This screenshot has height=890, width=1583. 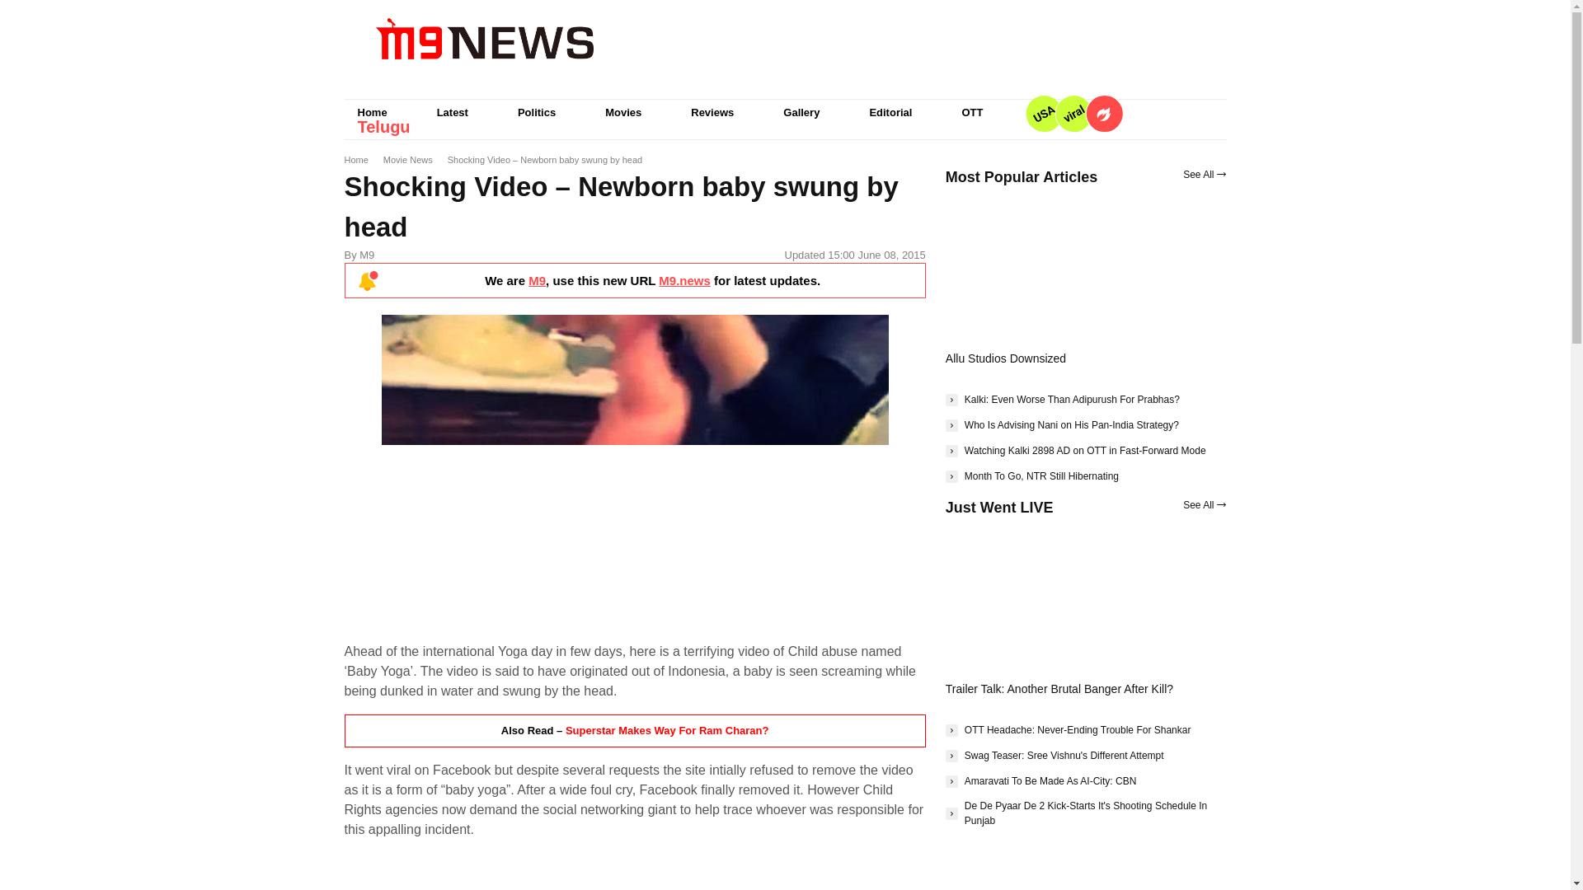 What do you see at coordinates (373, 112) in the screenshot?
I see `Home` at bounding box center [373, 112].